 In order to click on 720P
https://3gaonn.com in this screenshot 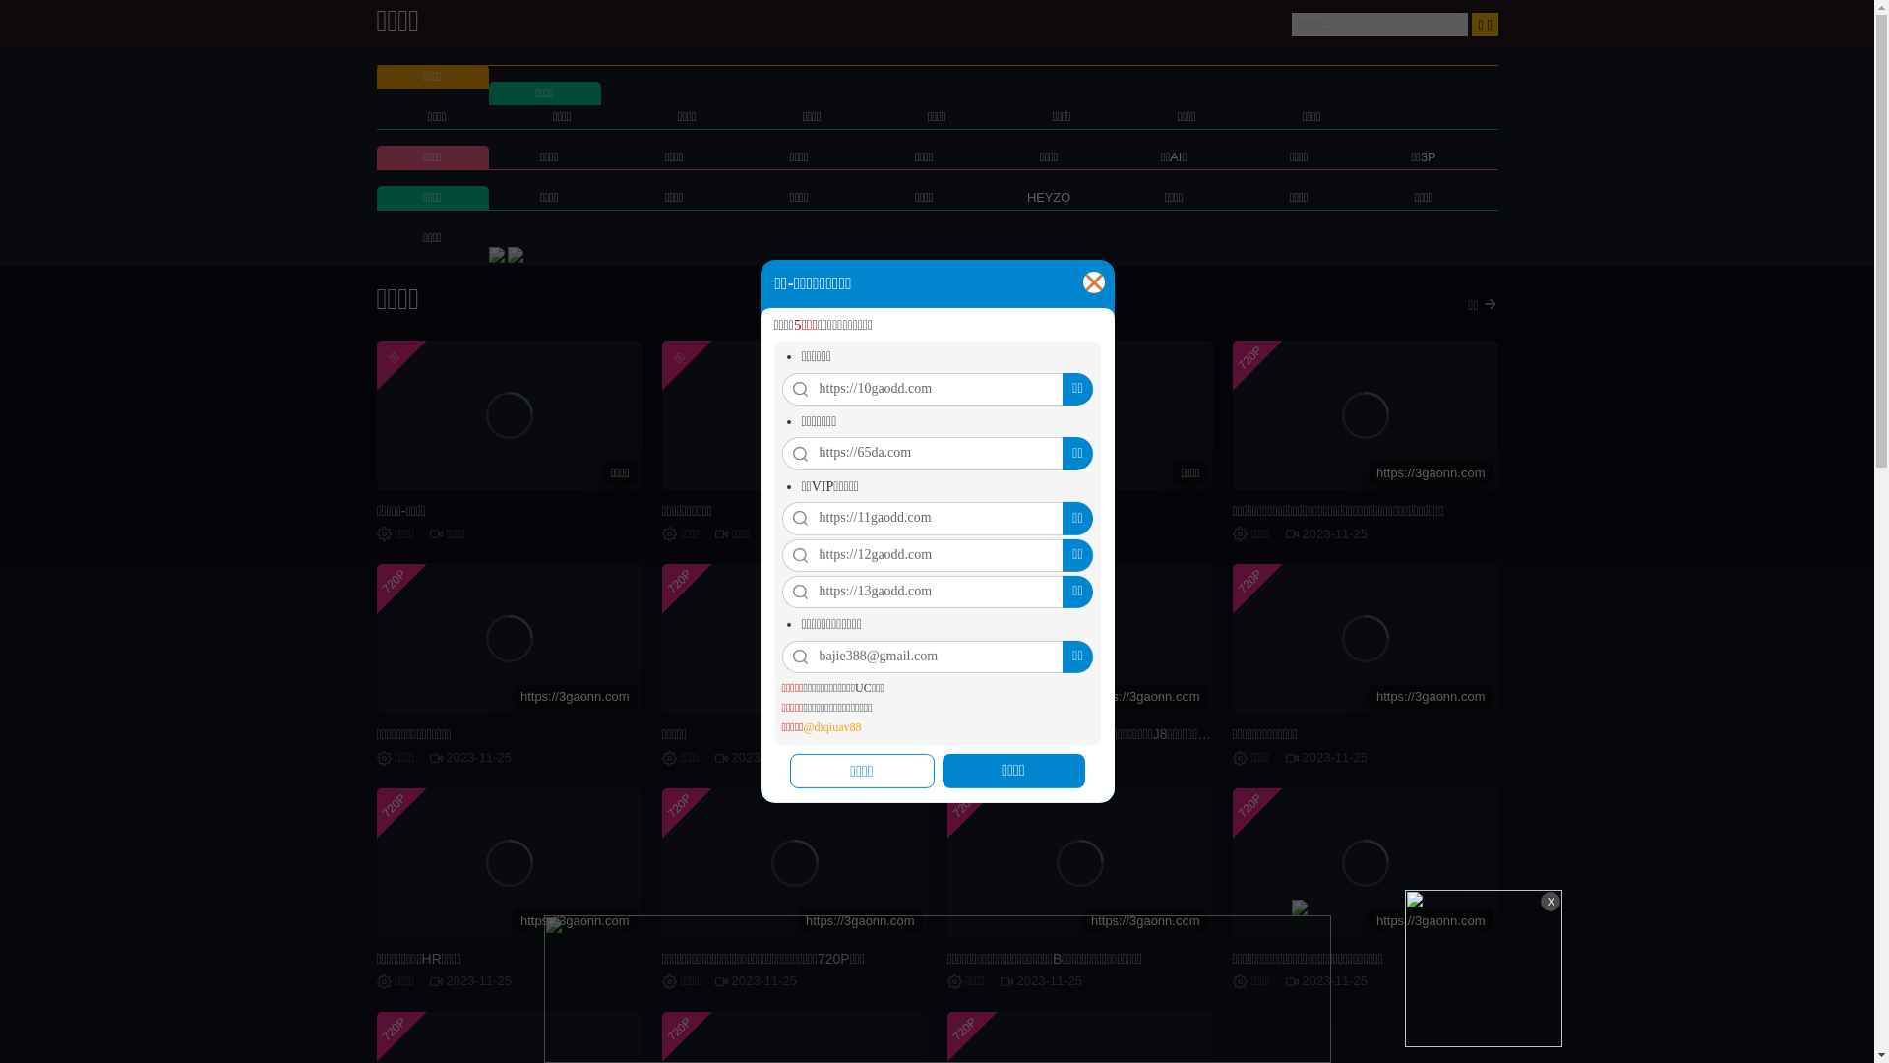, I will do `click(794, 639)`.